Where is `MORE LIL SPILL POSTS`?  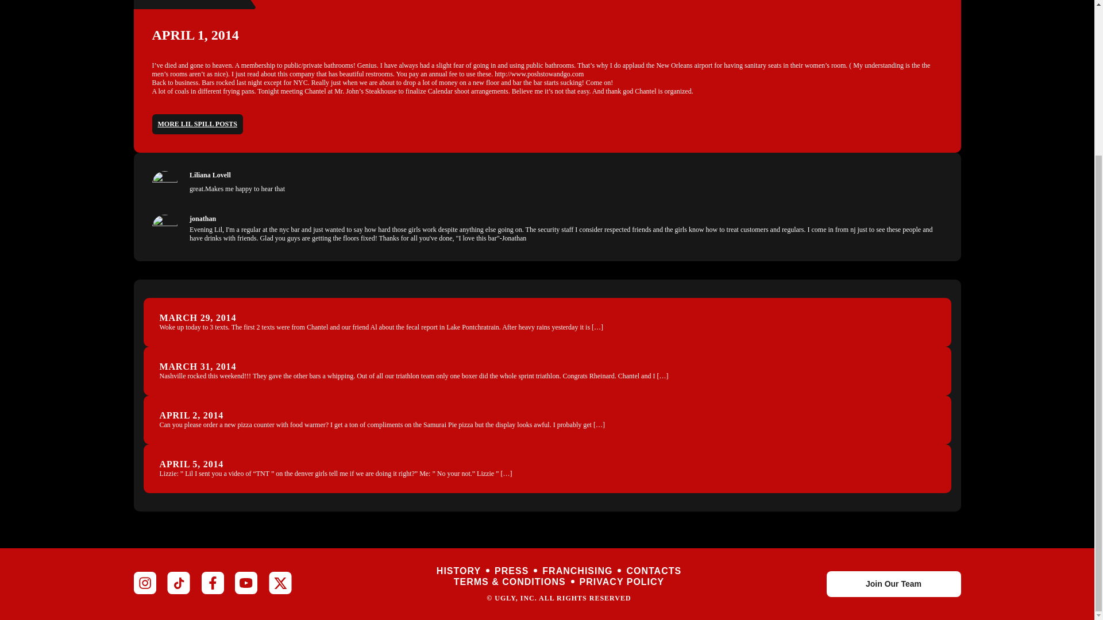
MORE LIL SPILL POSTS is located at coordinates (197, 124).